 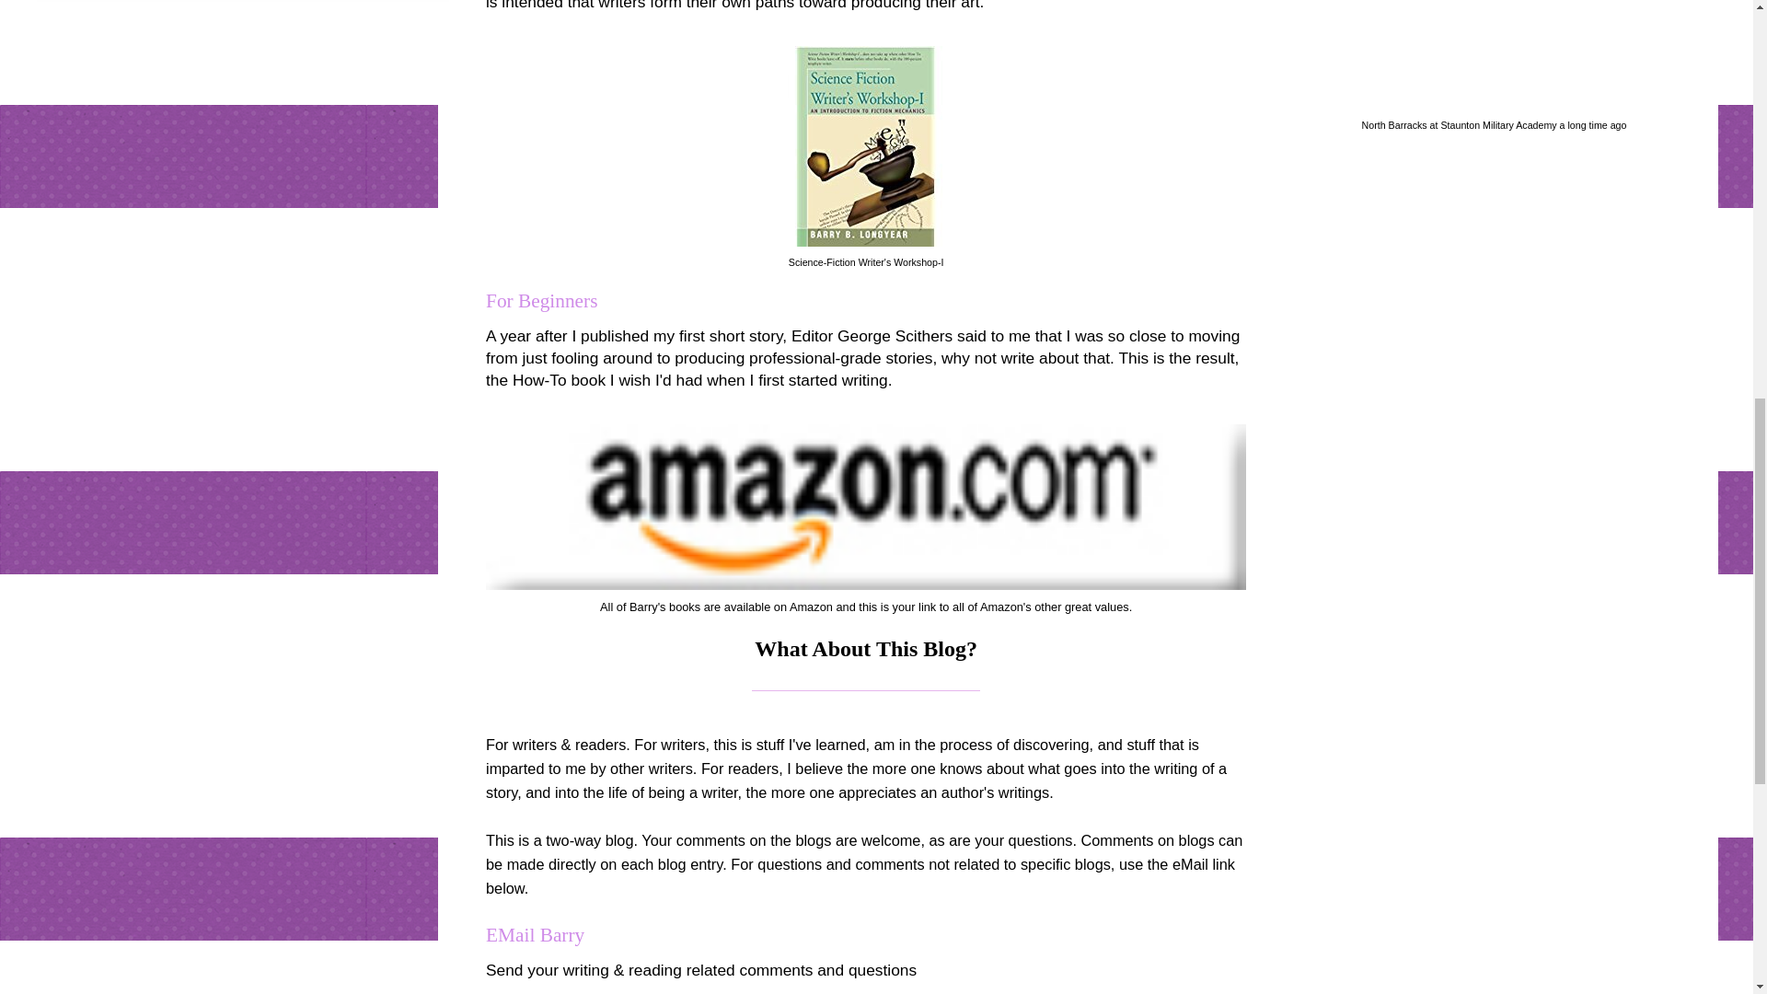 I want to click on For Beginners, so click(x=541, y=301).